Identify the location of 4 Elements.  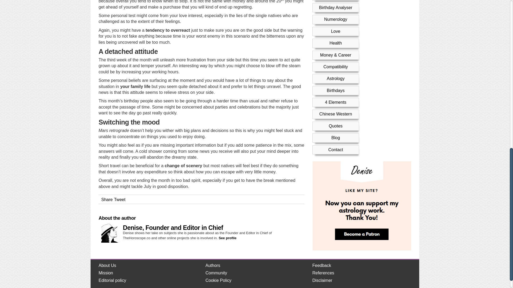
(336, 17).